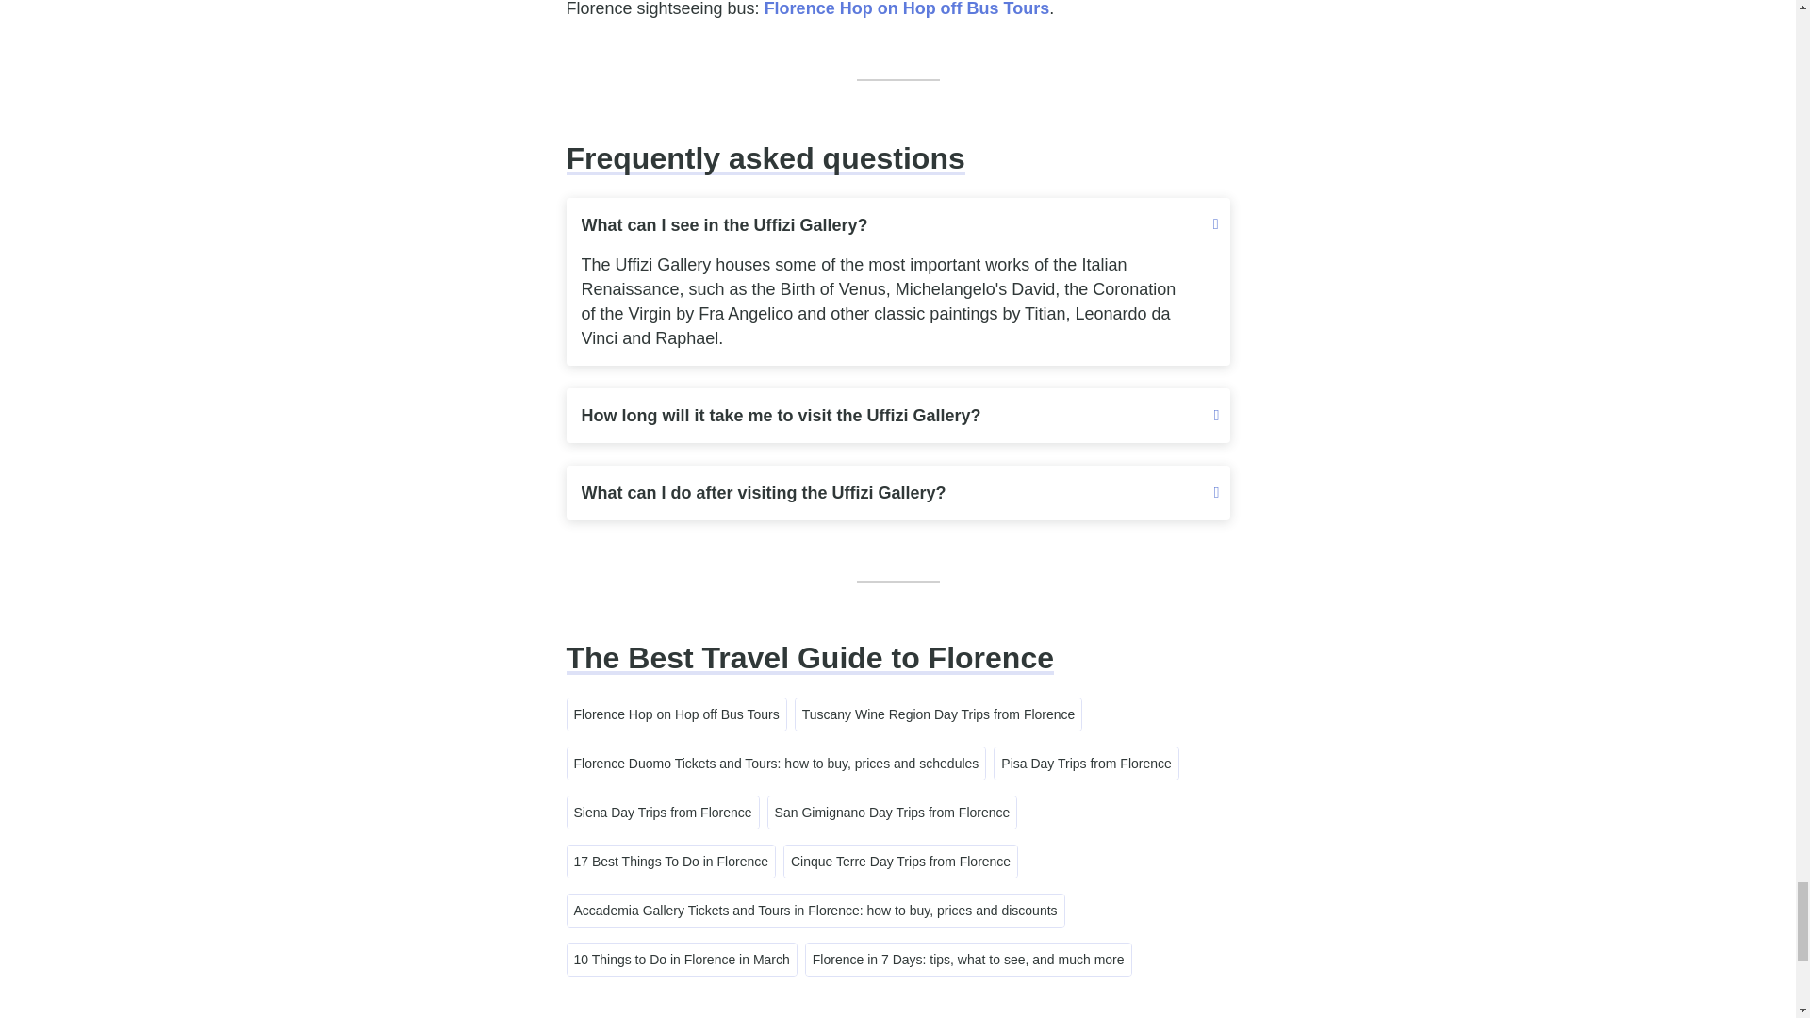 This screenshot has height=1018, width=1810. Describe the element at coordinates (1086, 763) in the screenshot. I see `Pisa Day Trips from Florence` at that location.